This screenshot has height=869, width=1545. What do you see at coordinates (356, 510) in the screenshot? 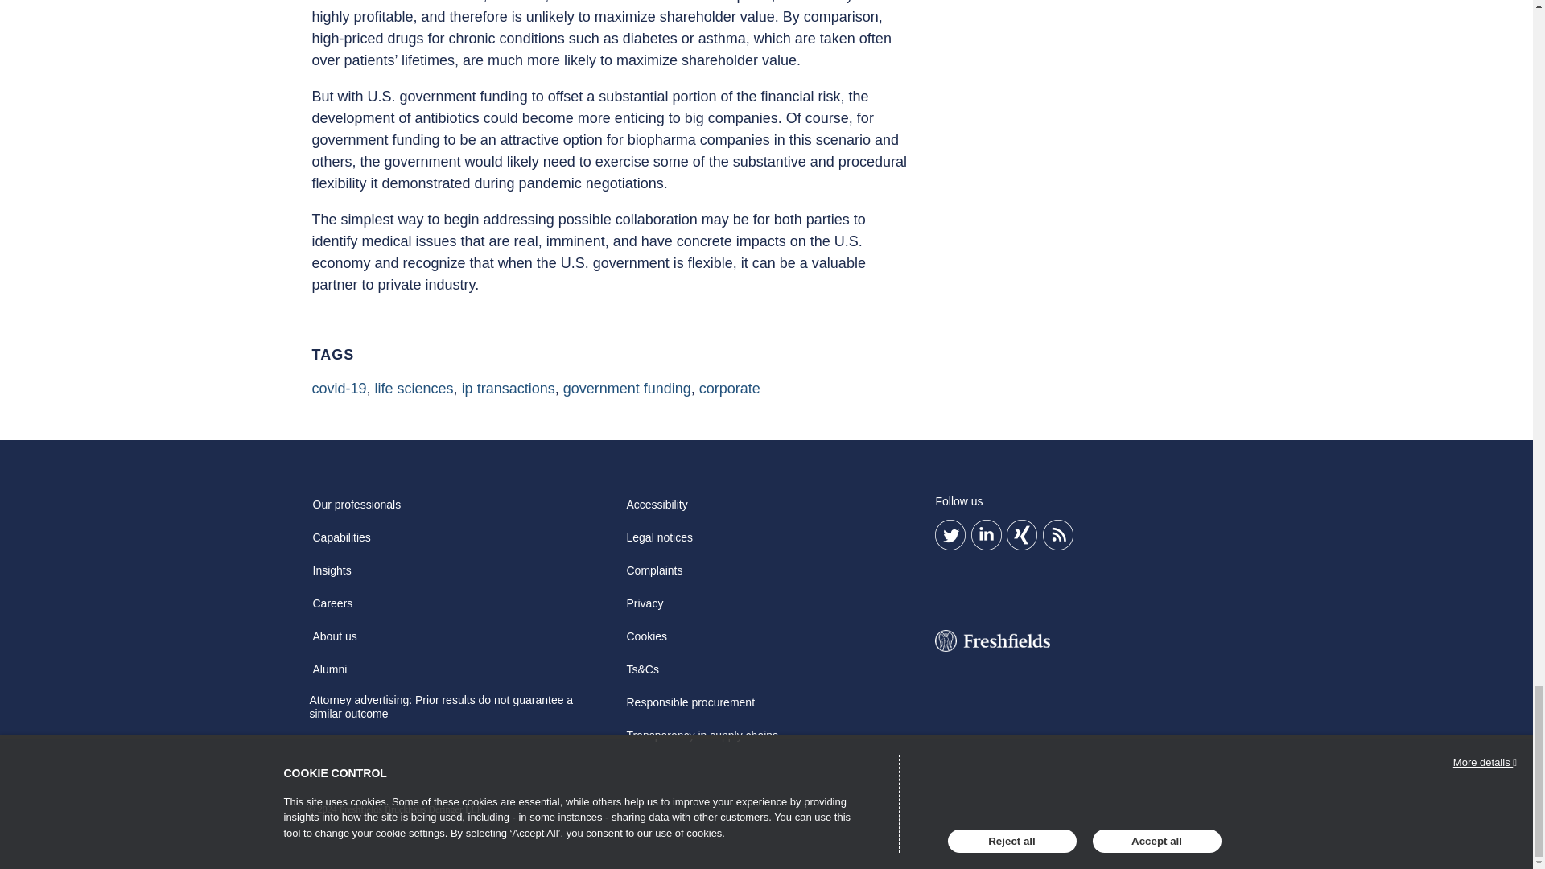
I see `Our professionals` at bounding box center [356, 510].